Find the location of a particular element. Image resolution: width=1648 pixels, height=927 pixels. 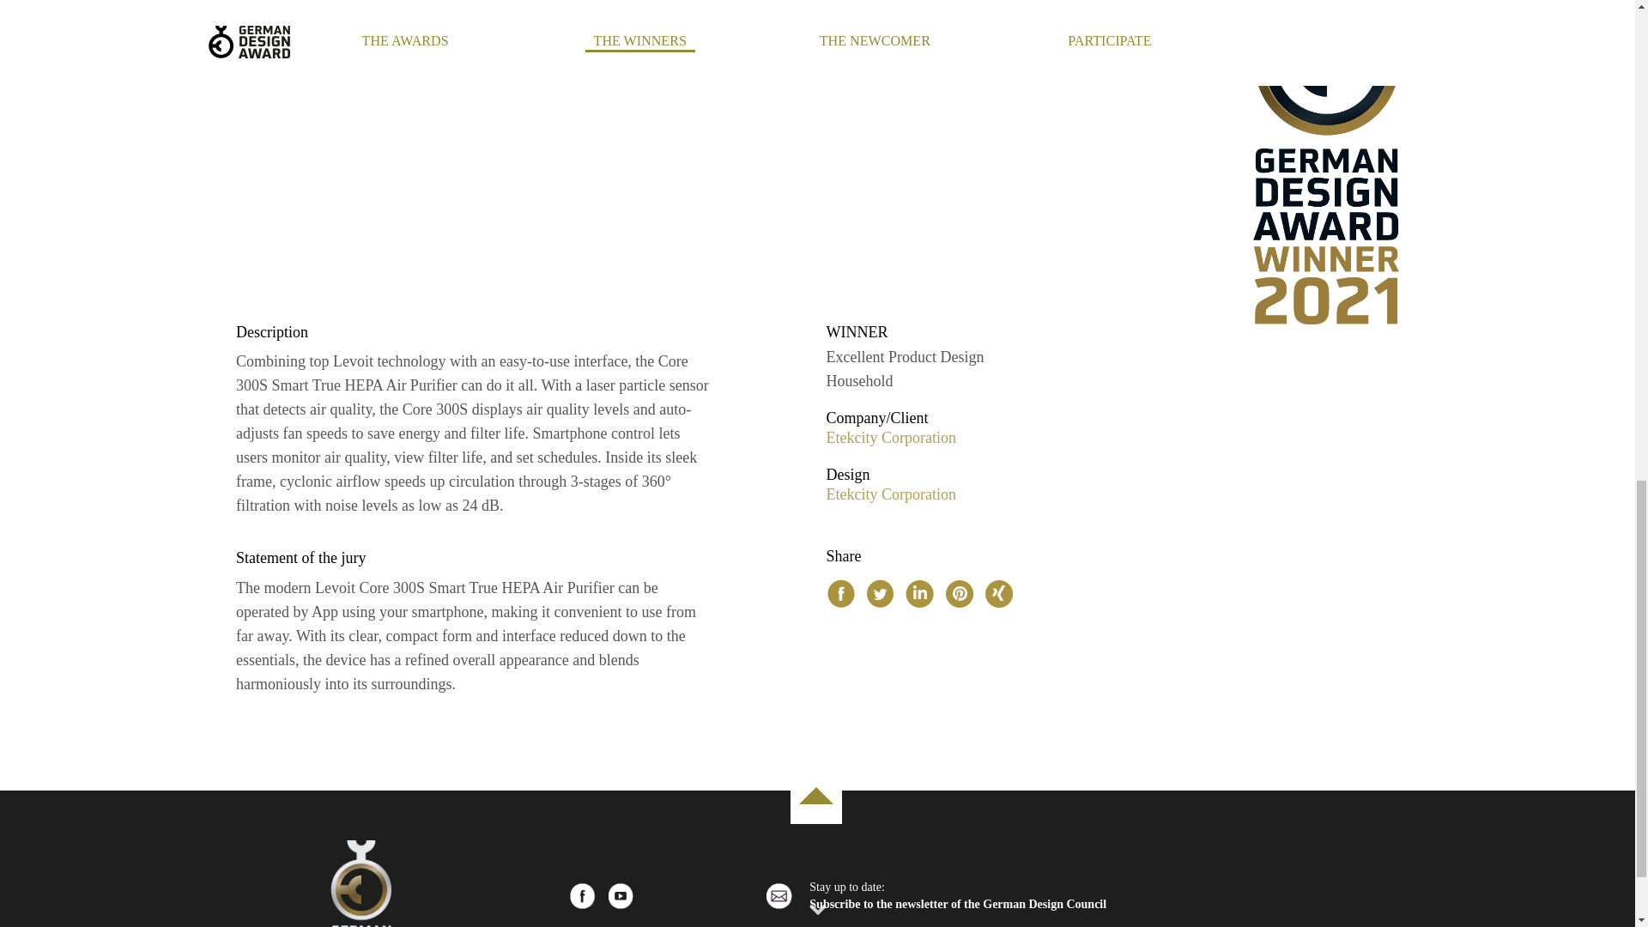

Share on Facebook is located at coordinates (841, 593).